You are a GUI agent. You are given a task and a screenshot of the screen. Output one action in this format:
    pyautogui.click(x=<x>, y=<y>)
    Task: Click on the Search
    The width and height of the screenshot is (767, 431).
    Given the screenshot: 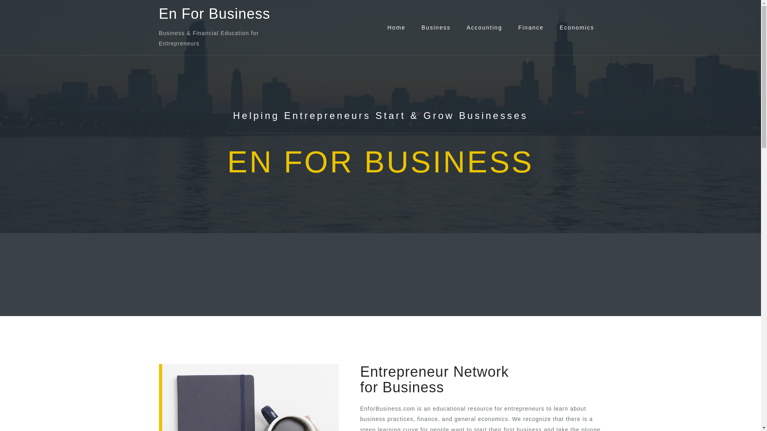 What is the action you would take?
    pyautogui.click(x=29, y=10)
    